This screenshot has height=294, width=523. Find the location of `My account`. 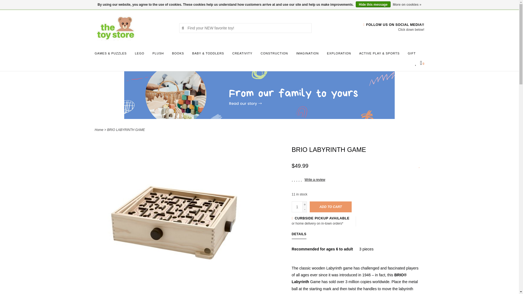

My account is located at coordinates (140, 4).